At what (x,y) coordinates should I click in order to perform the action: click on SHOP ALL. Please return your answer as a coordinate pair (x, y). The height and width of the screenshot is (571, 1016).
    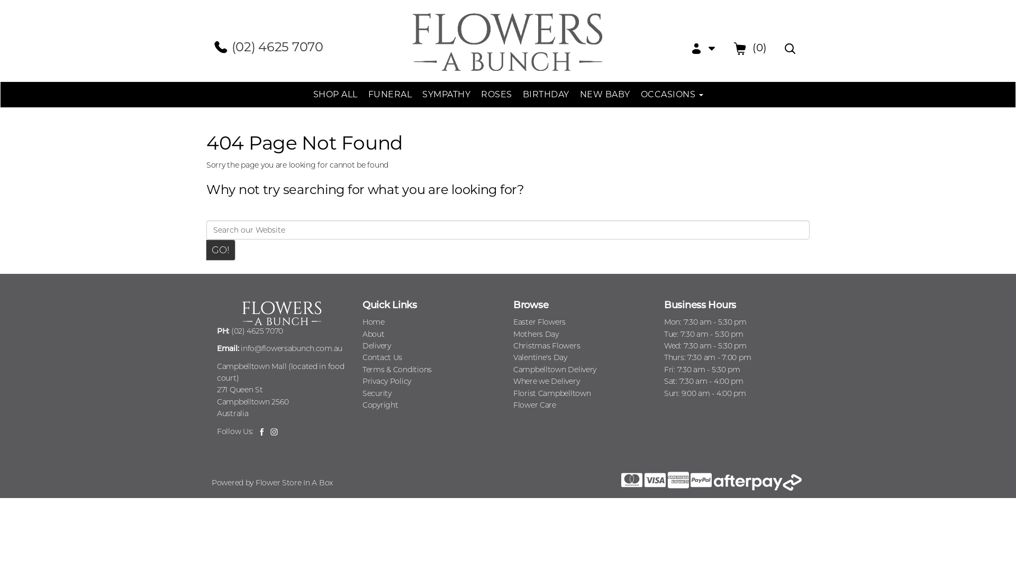
    Looking at the image, I should click on (335, 95).